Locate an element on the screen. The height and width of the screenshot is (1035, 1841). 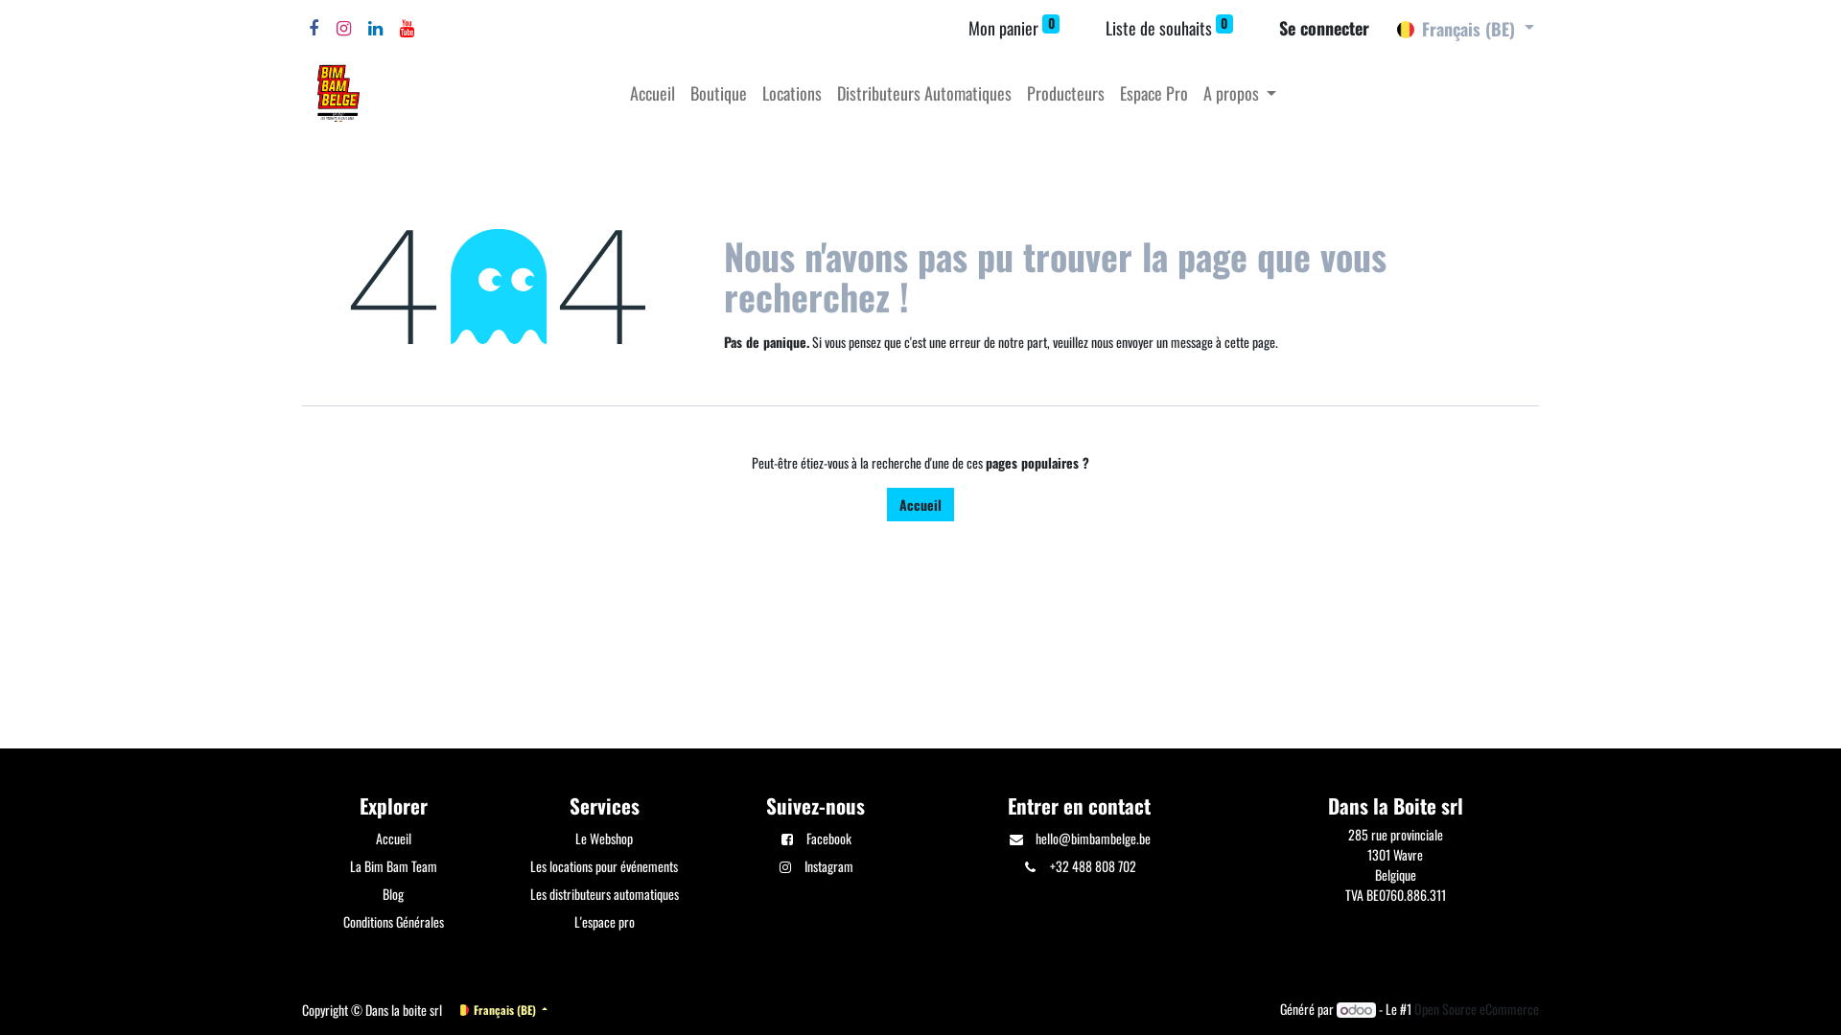
Mon panier 0 is located at coordinates (1014, 29).